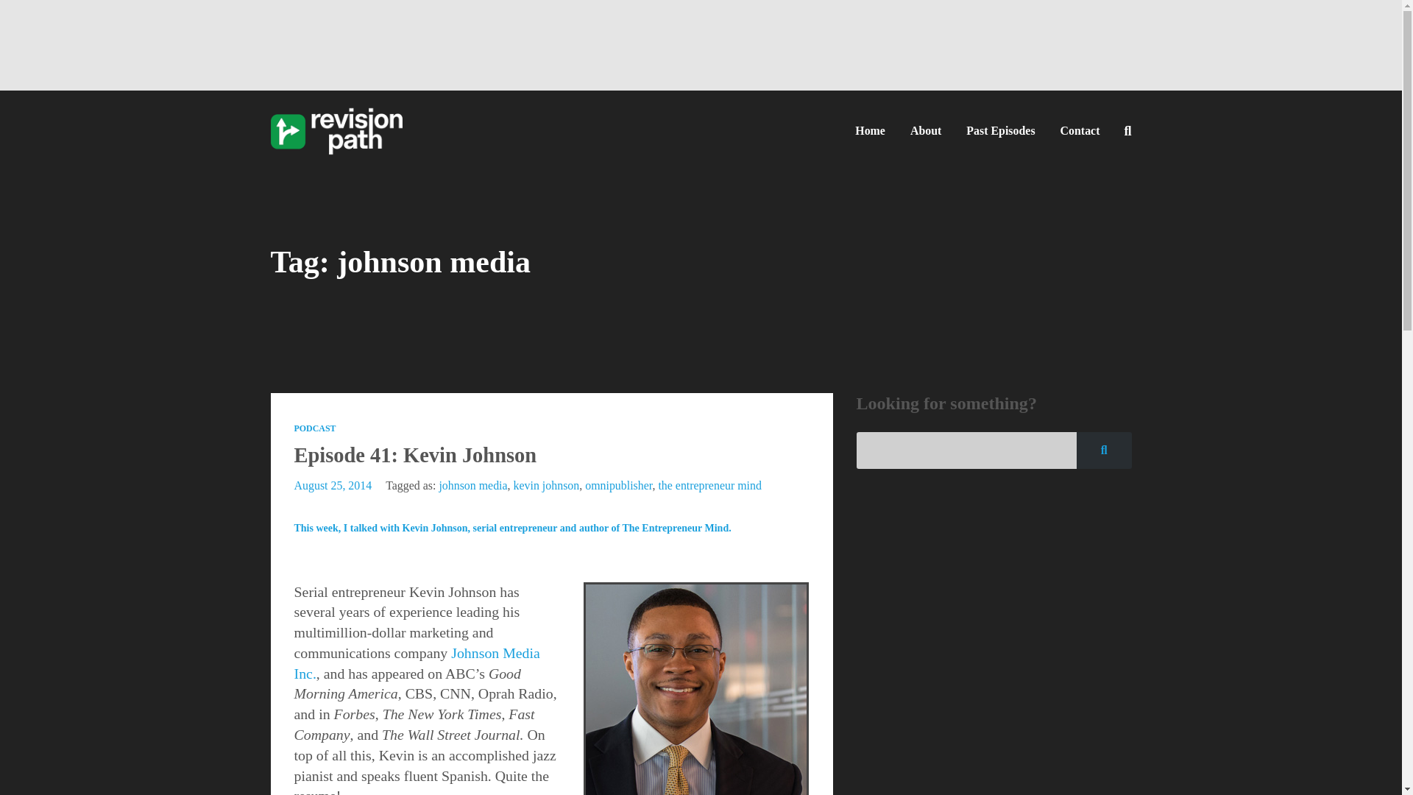  I want to click on Johnson Media Inc., so click(417, 662).